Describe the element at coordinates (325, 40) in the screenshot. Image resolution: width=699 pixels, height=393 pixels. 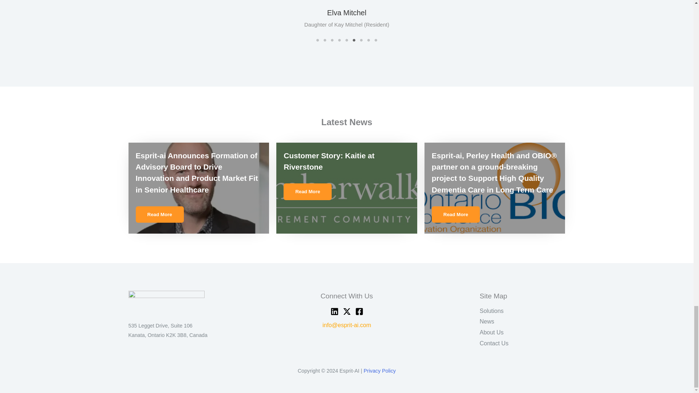
I see `2` at that location.